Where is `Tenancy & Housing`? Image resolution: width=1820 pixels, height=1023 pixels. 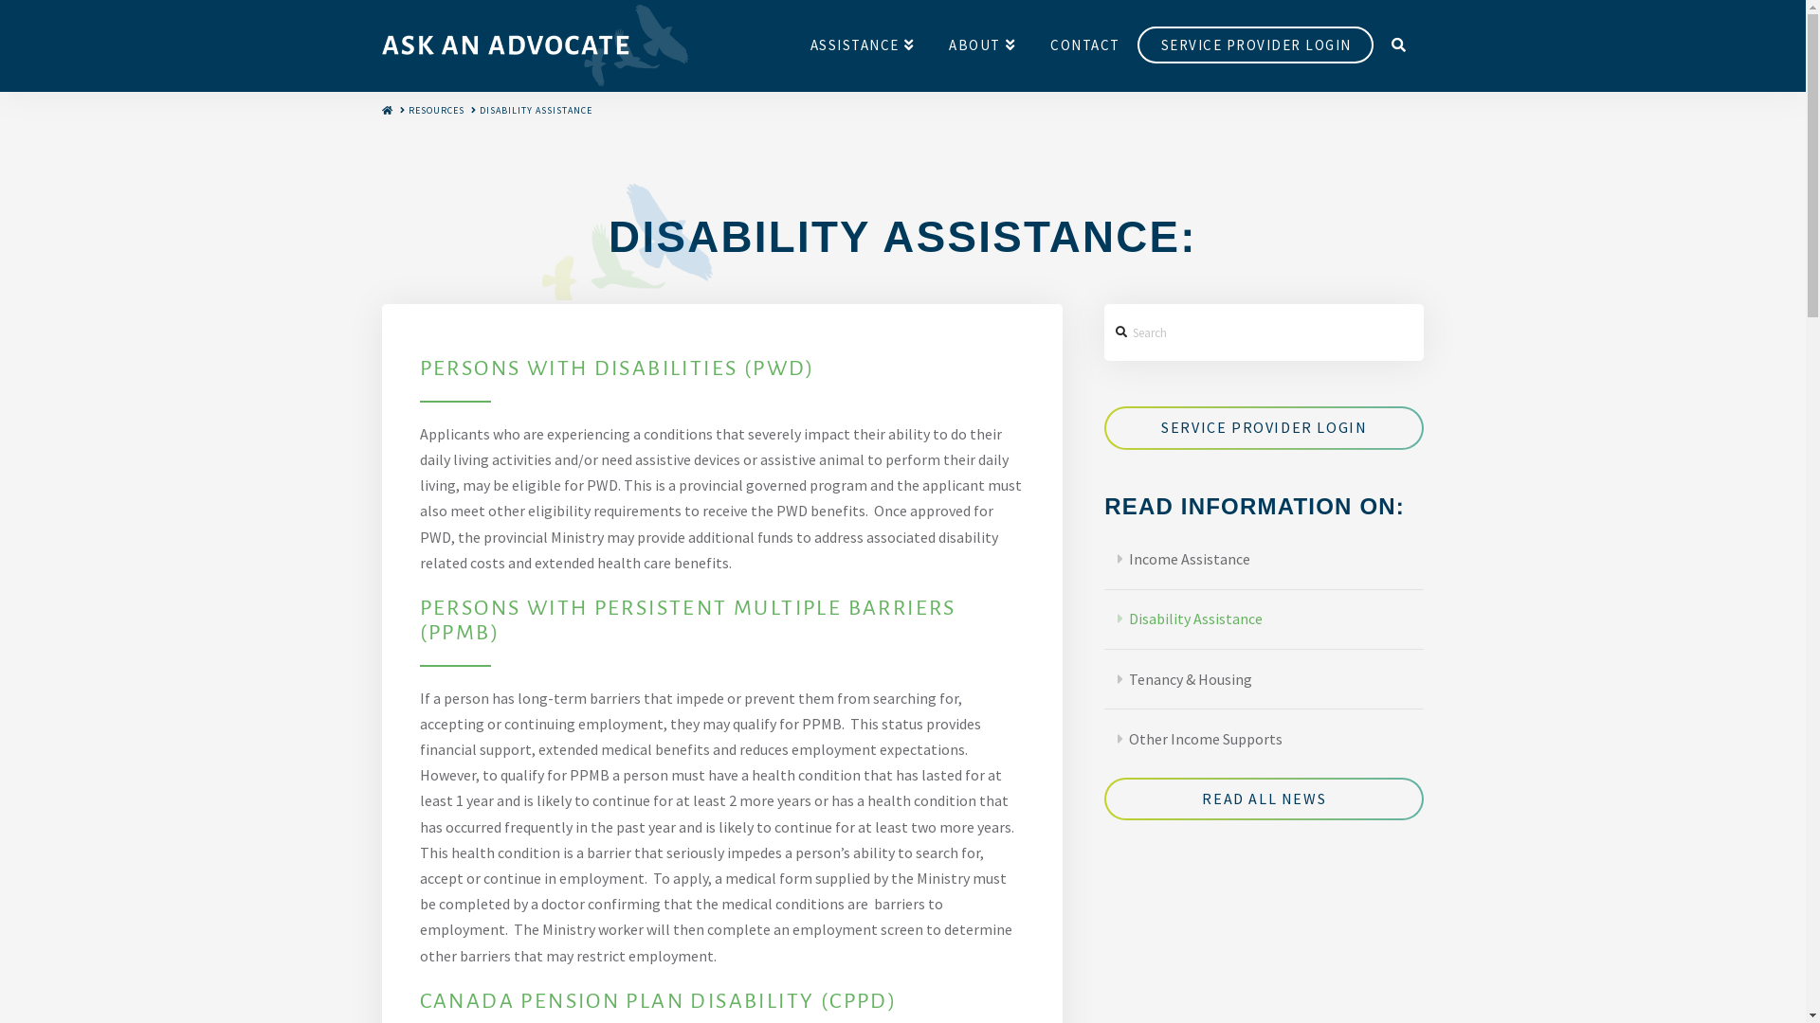 Tenancy & Housing is located at coordinates (1265, 679).